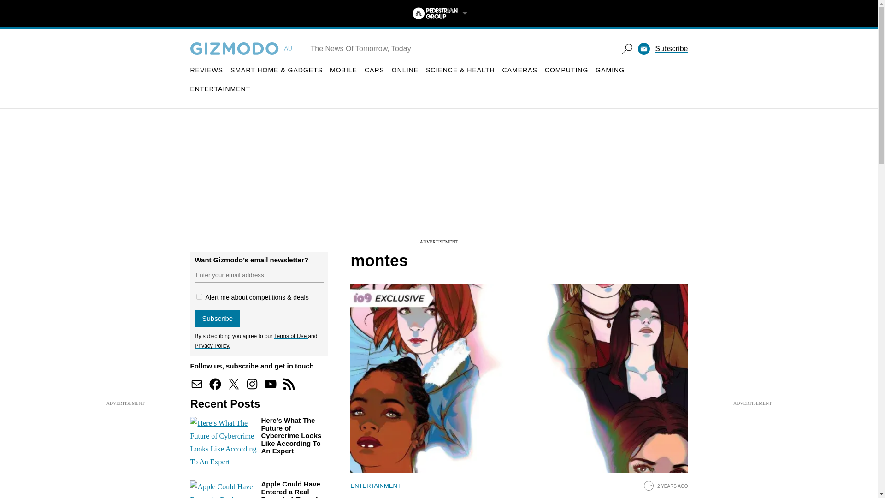  Describe the element at coordinates (374, 70) in the screenshot. I see `CARS` at that location.